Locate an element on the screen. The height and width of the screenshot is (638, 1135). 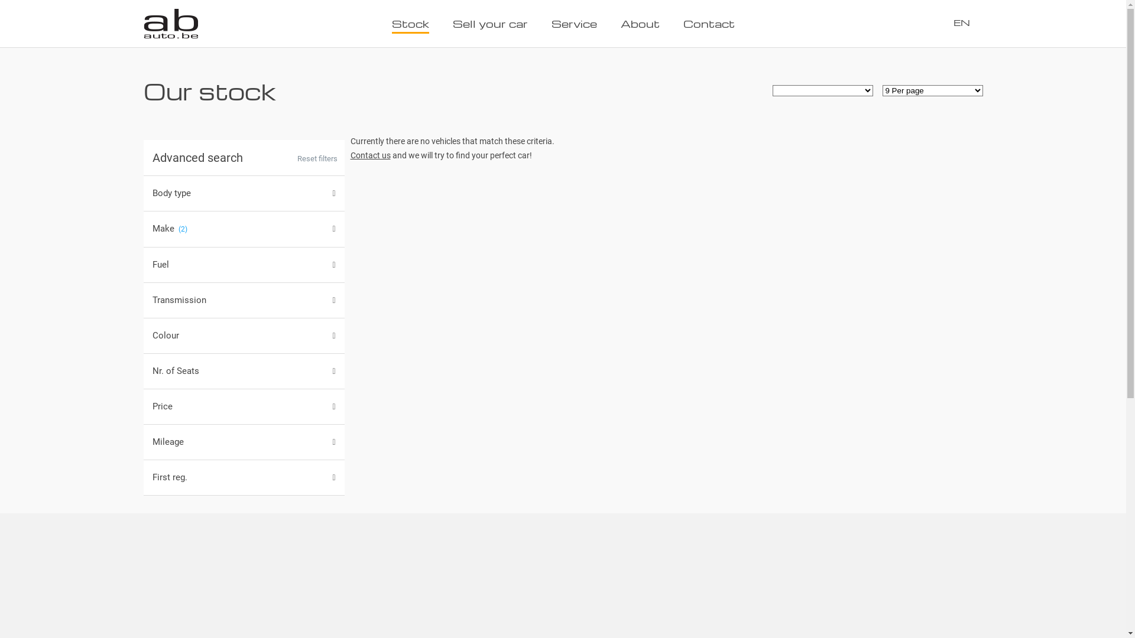
AB Auto: Home is located at coordinates (170, 19).